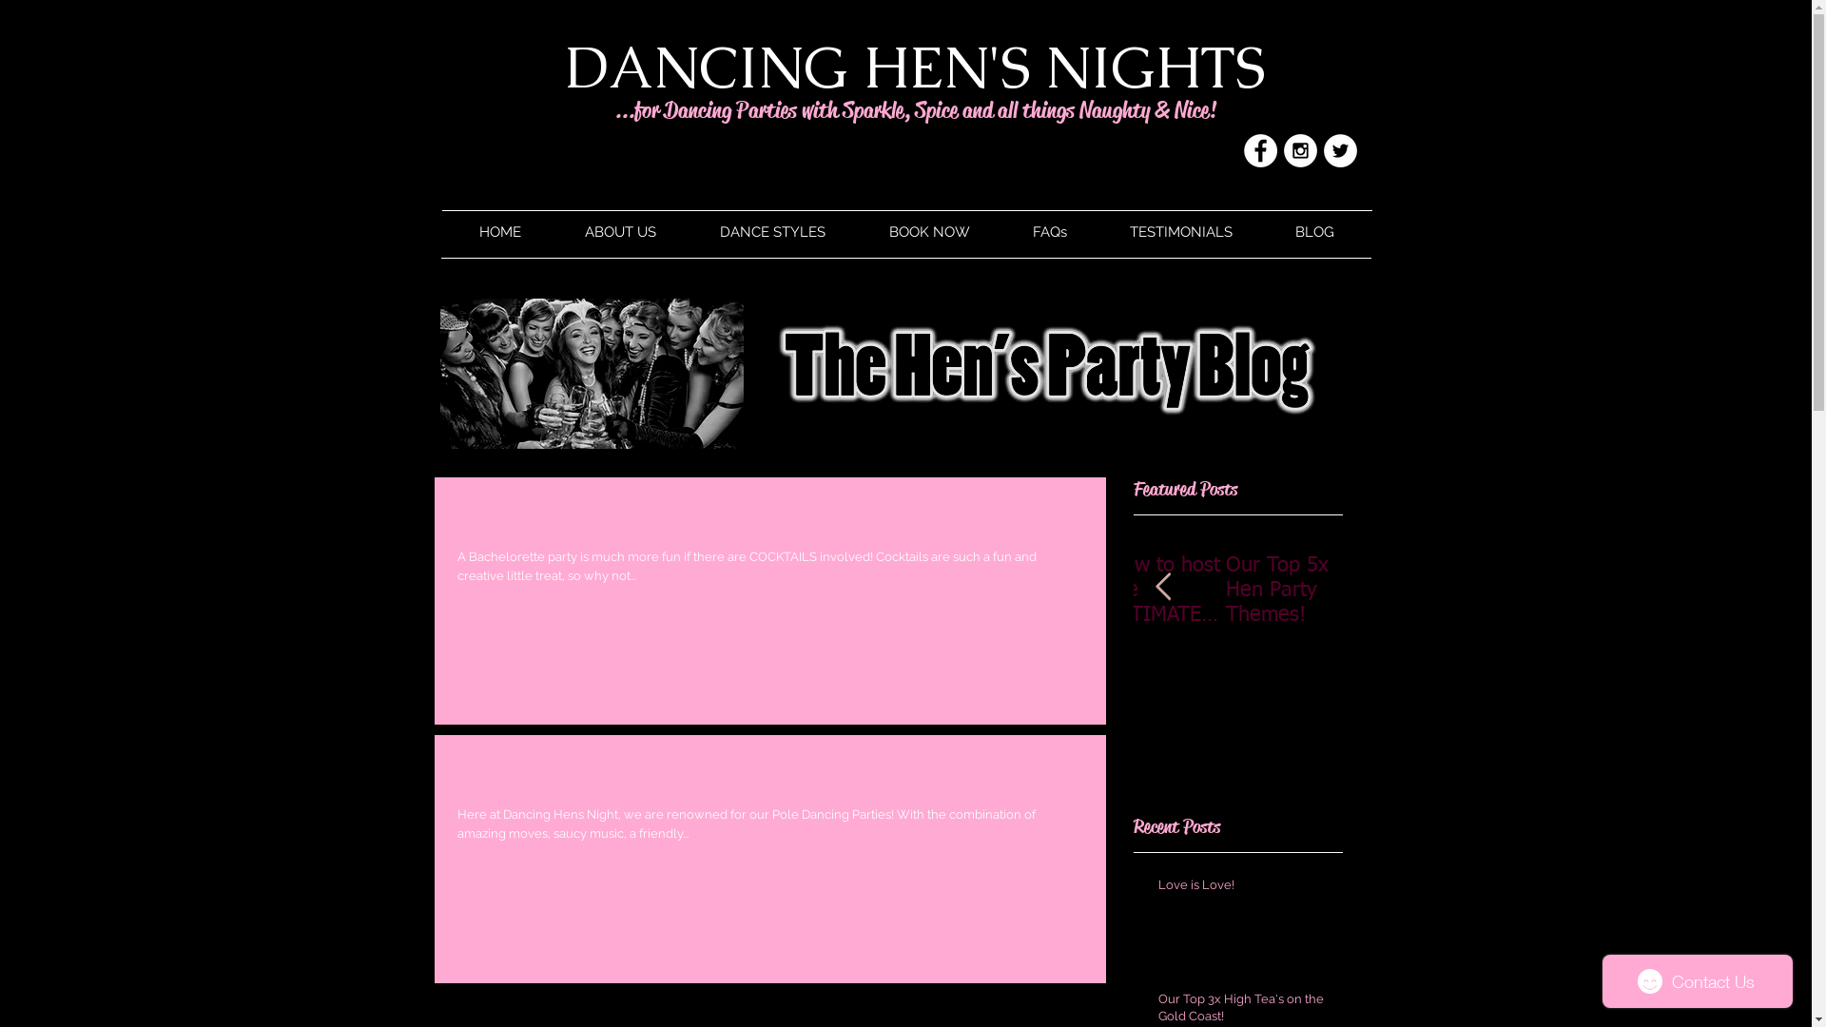 This screenshot has height=1027, width=1826. What do you see at coordinates (905, 374) in the screenshot?
I see `Hen's-party-blog-banner.jpg` at bounding box center [905, 374].